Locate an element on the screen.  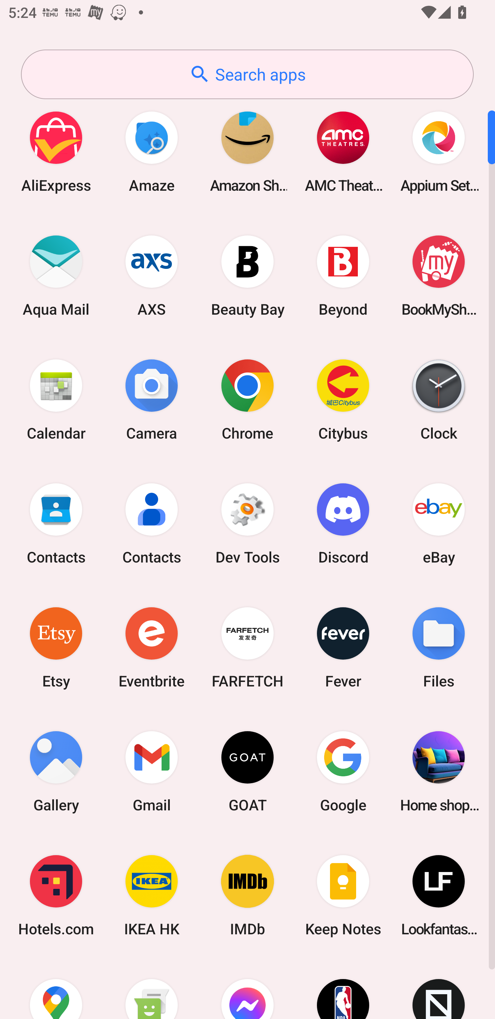
  Search apps is located at coordinates (247, 74).